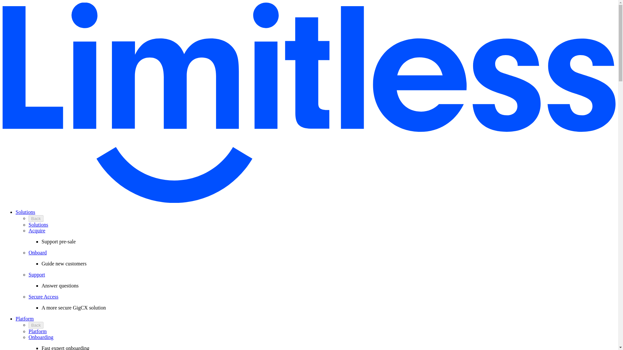  What do you see at coordinates (37, 231) in the screenshot?
I see `Acquire` at bounding box center [37, 231].